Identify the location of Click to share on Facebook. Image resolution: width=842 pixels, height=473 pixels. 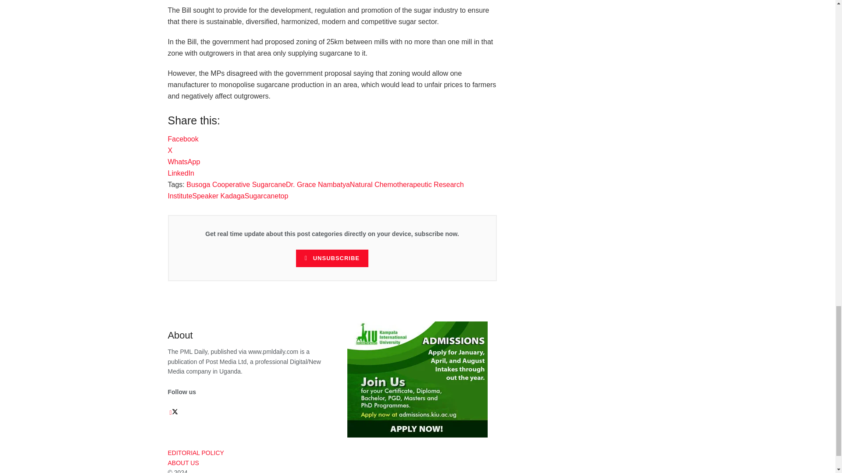
(182, 139).